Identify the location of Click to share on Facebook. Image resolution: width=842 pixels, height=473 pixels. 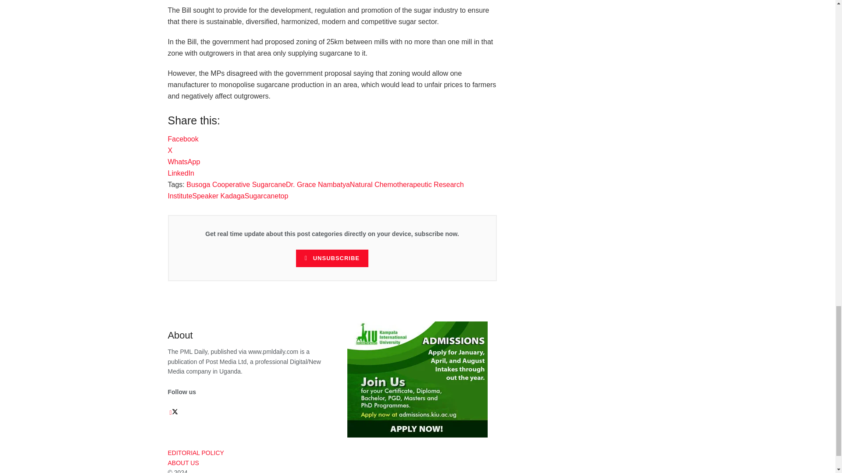
(182, 139).